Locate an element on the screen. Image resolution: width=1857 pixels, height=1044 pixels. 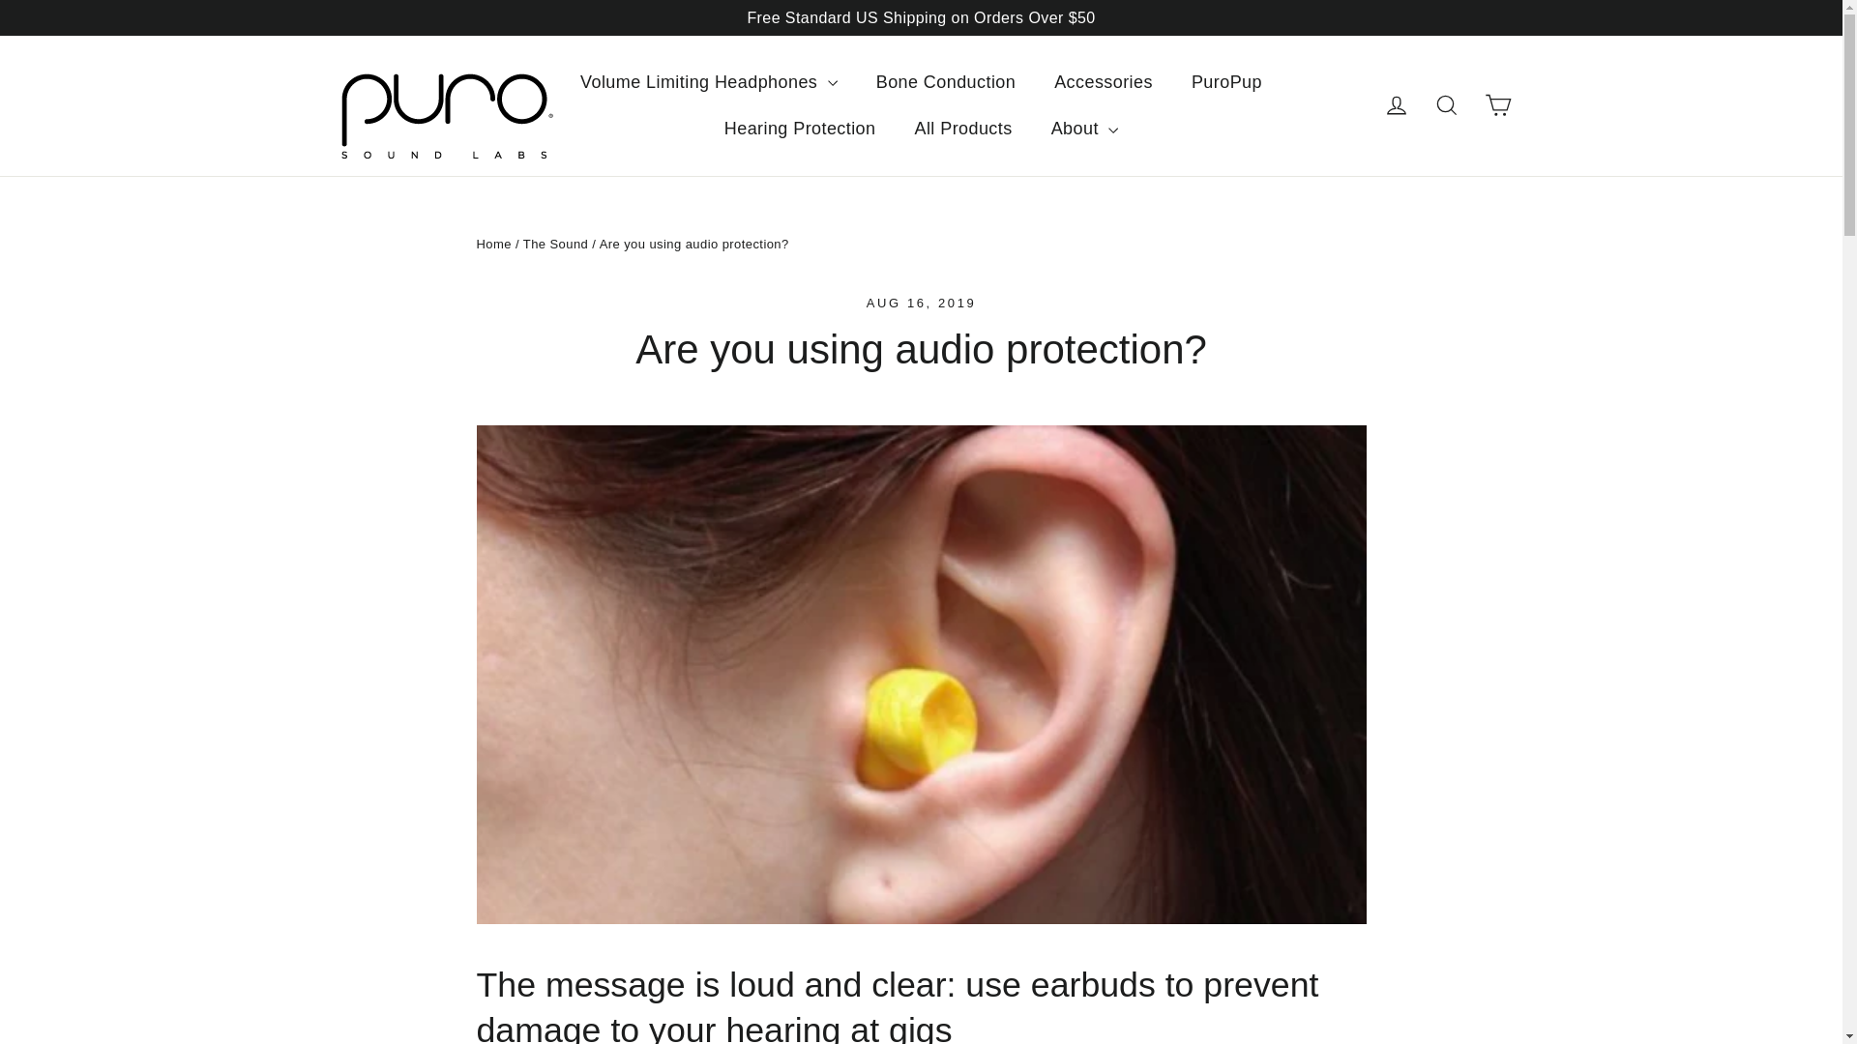
Hearing Protection is located at coordinates (800, 129).